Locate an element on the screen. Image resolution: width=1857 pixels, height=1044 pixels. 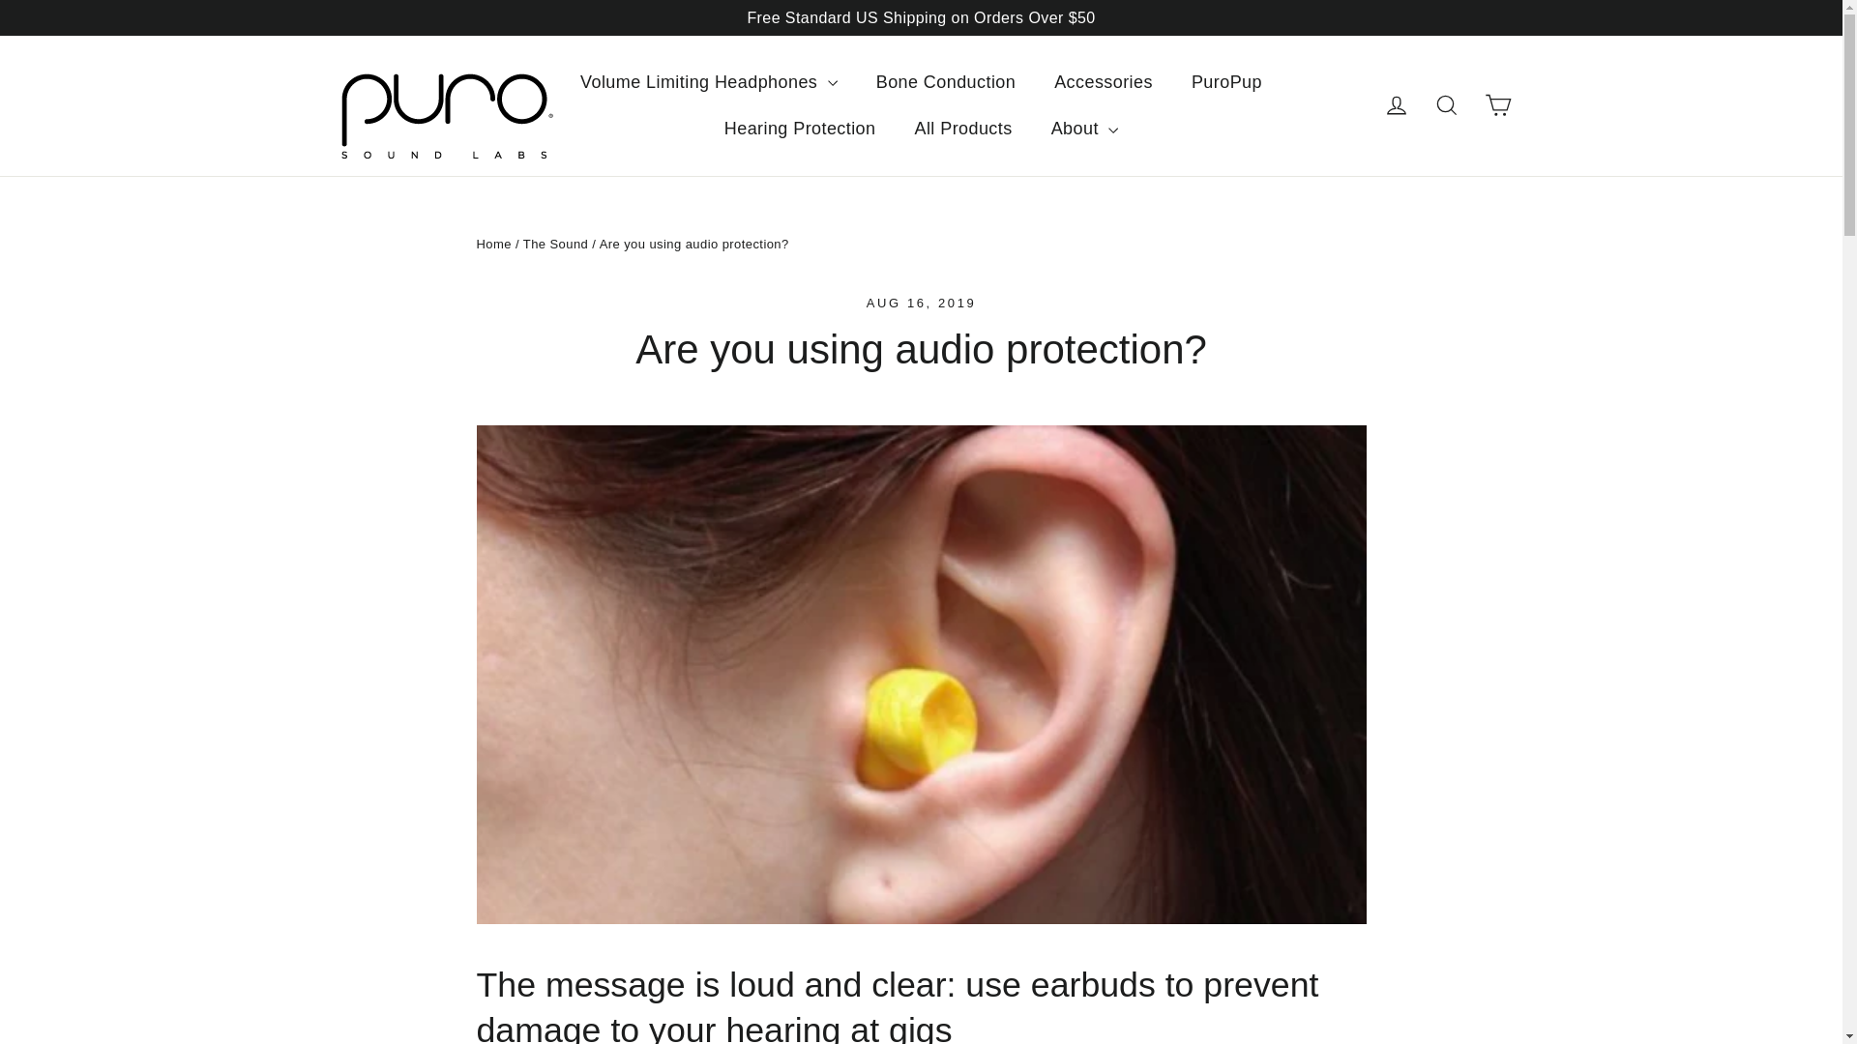
Hearing Protection is located at coordinates (800, 129).